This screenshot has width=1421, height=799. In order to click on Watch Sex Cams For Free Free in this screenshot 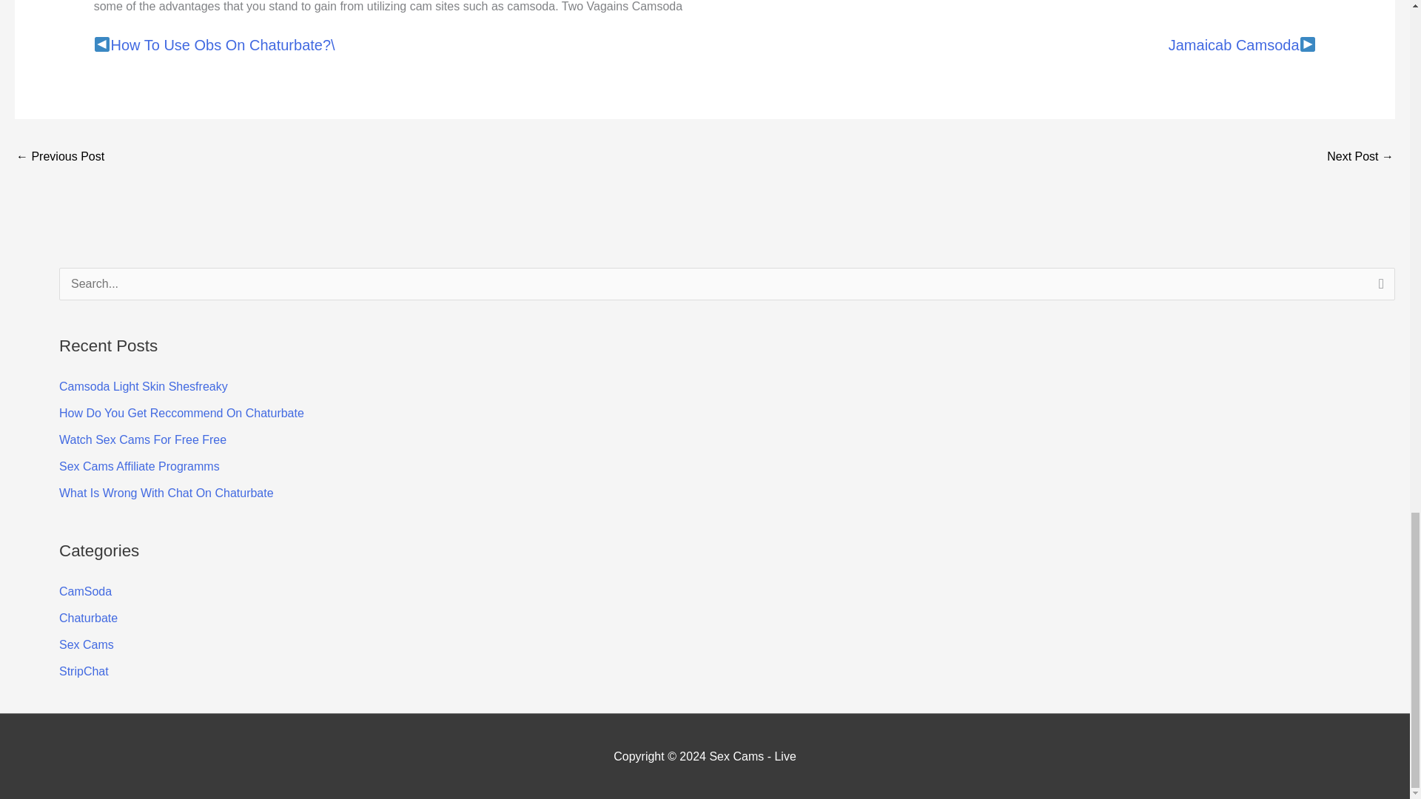, I will do `click(142, 439)`.